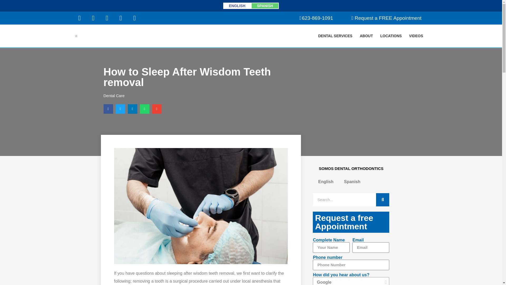 This screenshot has width=506, height=285. I want to click on Request a FREE Appointment, so click(386, 18).